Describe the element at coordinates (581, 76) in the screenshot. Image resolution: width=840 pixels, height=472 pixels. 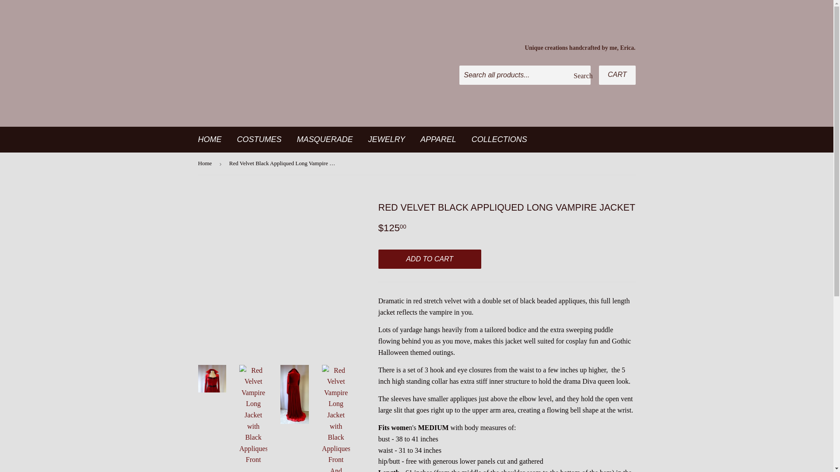
I see `Search` at that location.